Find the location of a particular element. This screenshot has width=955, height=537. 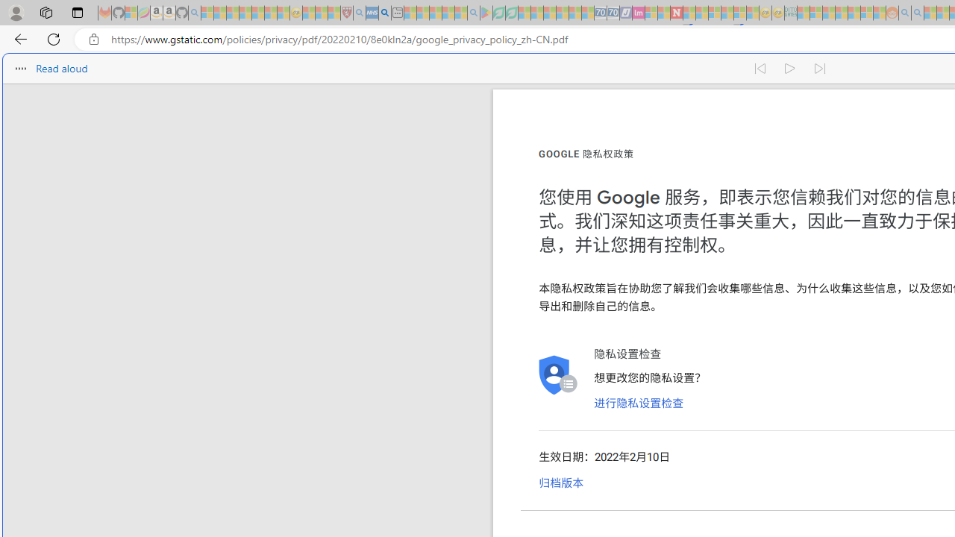

The Weather Channel - MSN - Sleeping is located at coordinates (232, 13).